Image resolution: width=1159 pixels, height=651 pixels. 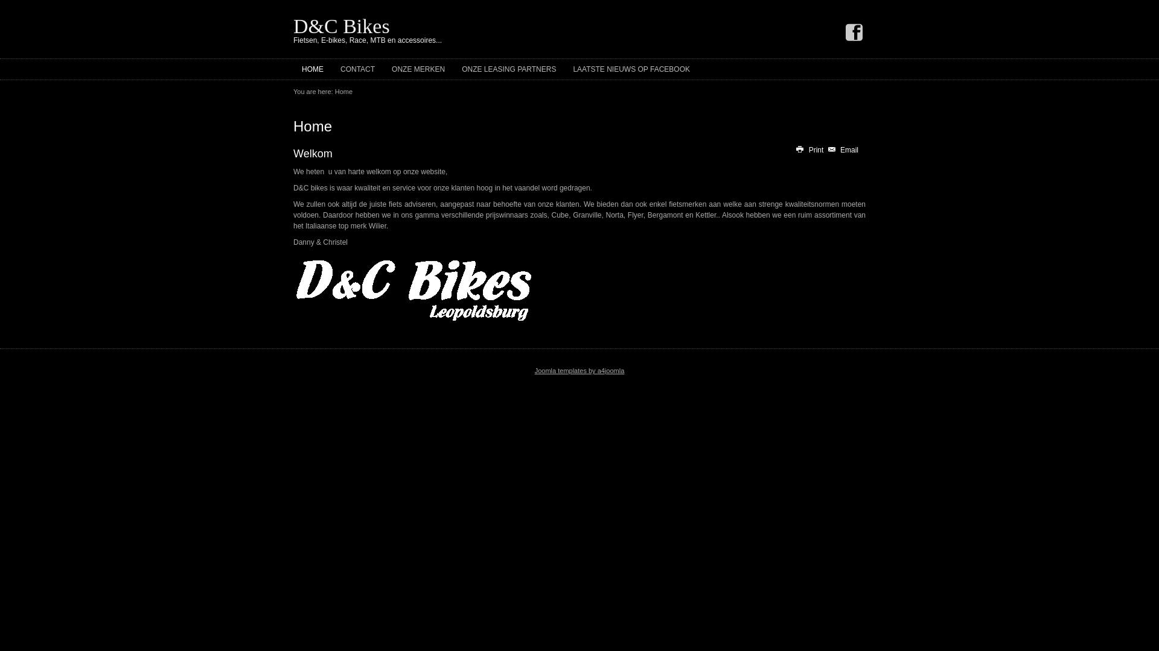 I want to click on Print, so click(x=811, y=150).